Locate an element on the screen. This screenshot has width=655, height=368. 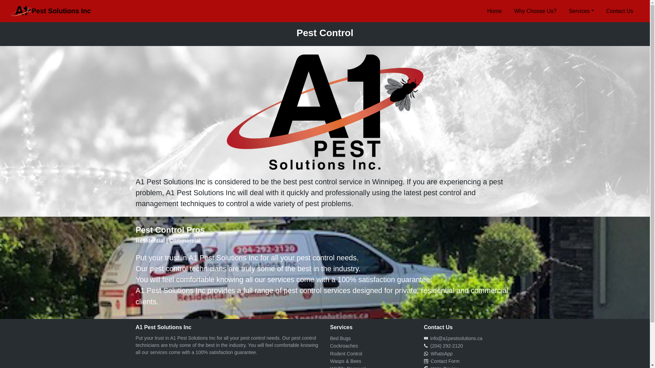
  (204) 292-2120 is located at coordinates (446, 346).